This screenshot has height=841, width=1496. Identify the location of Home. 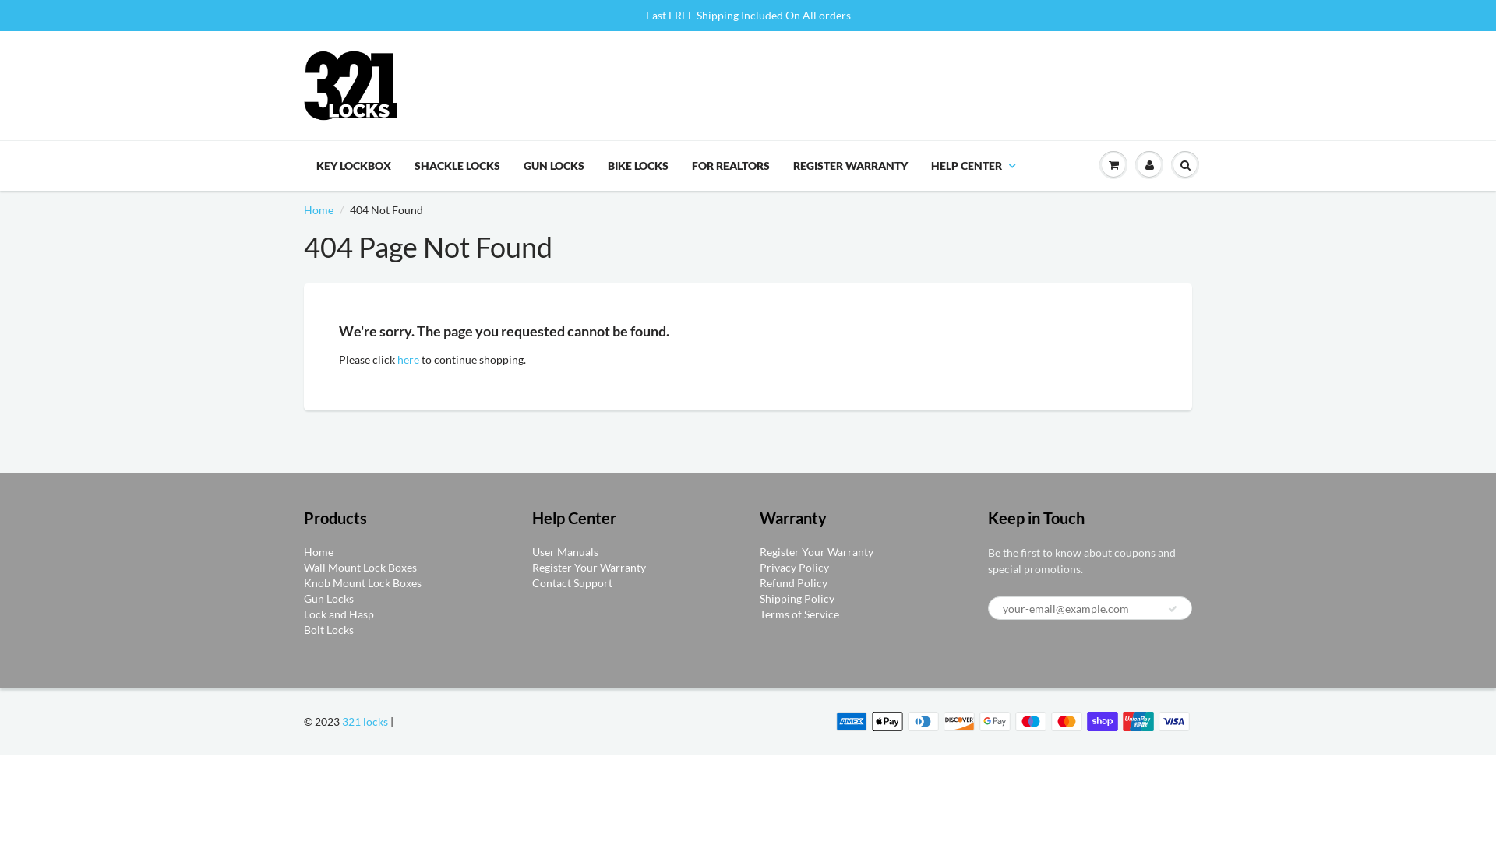
(319, 551).